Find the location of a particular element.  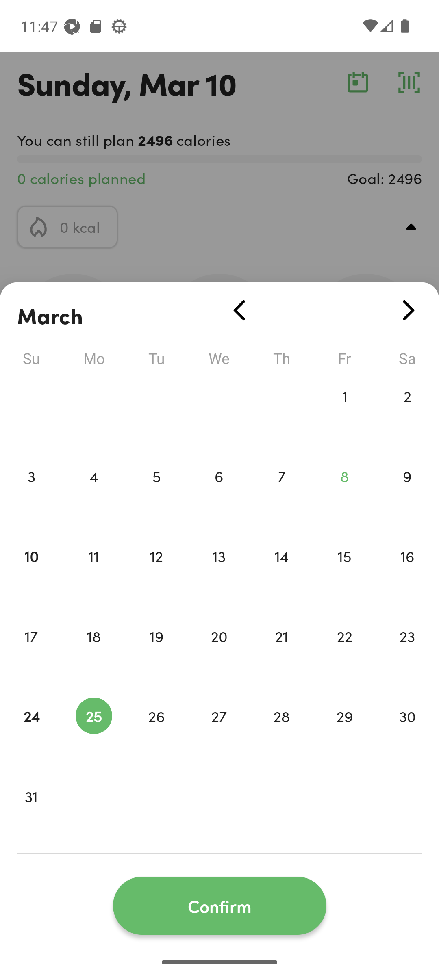

20 is located at coordinates (219, 653).